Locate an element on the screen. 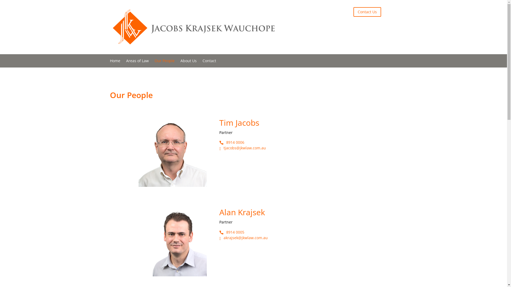 This screenshot has height=287, width=511. Contact Us is located at coordinates (367, 12).